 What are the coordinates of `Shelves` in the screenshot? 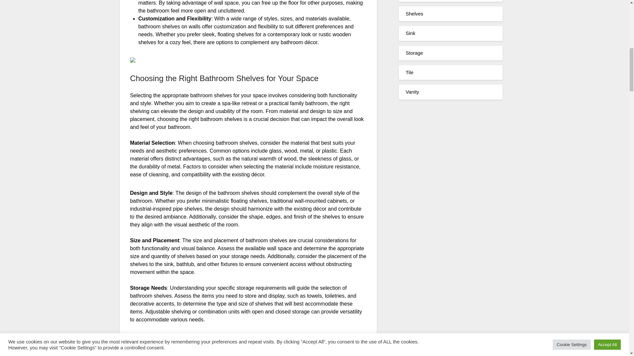 It's located at (414, 14).